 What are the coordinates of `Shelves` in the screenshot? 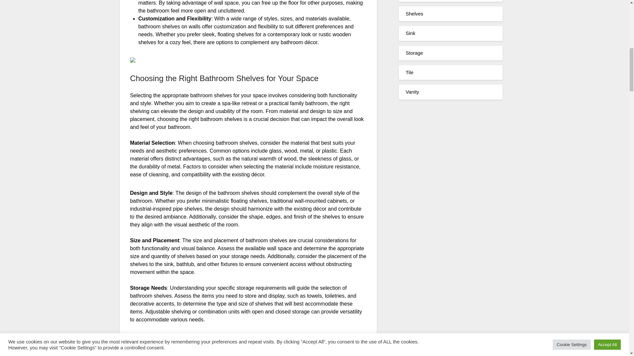 It's located at (414, 14).